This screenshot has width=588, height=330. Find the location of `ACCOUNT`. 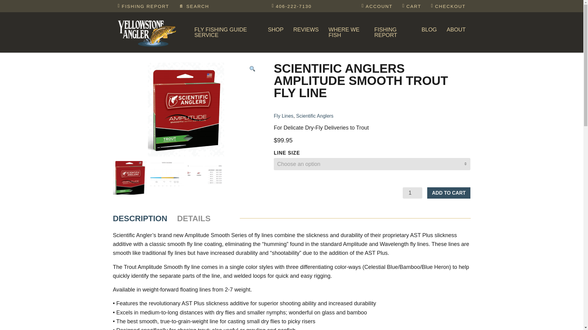

ACCOUNT is located at coordinates (377, 6).